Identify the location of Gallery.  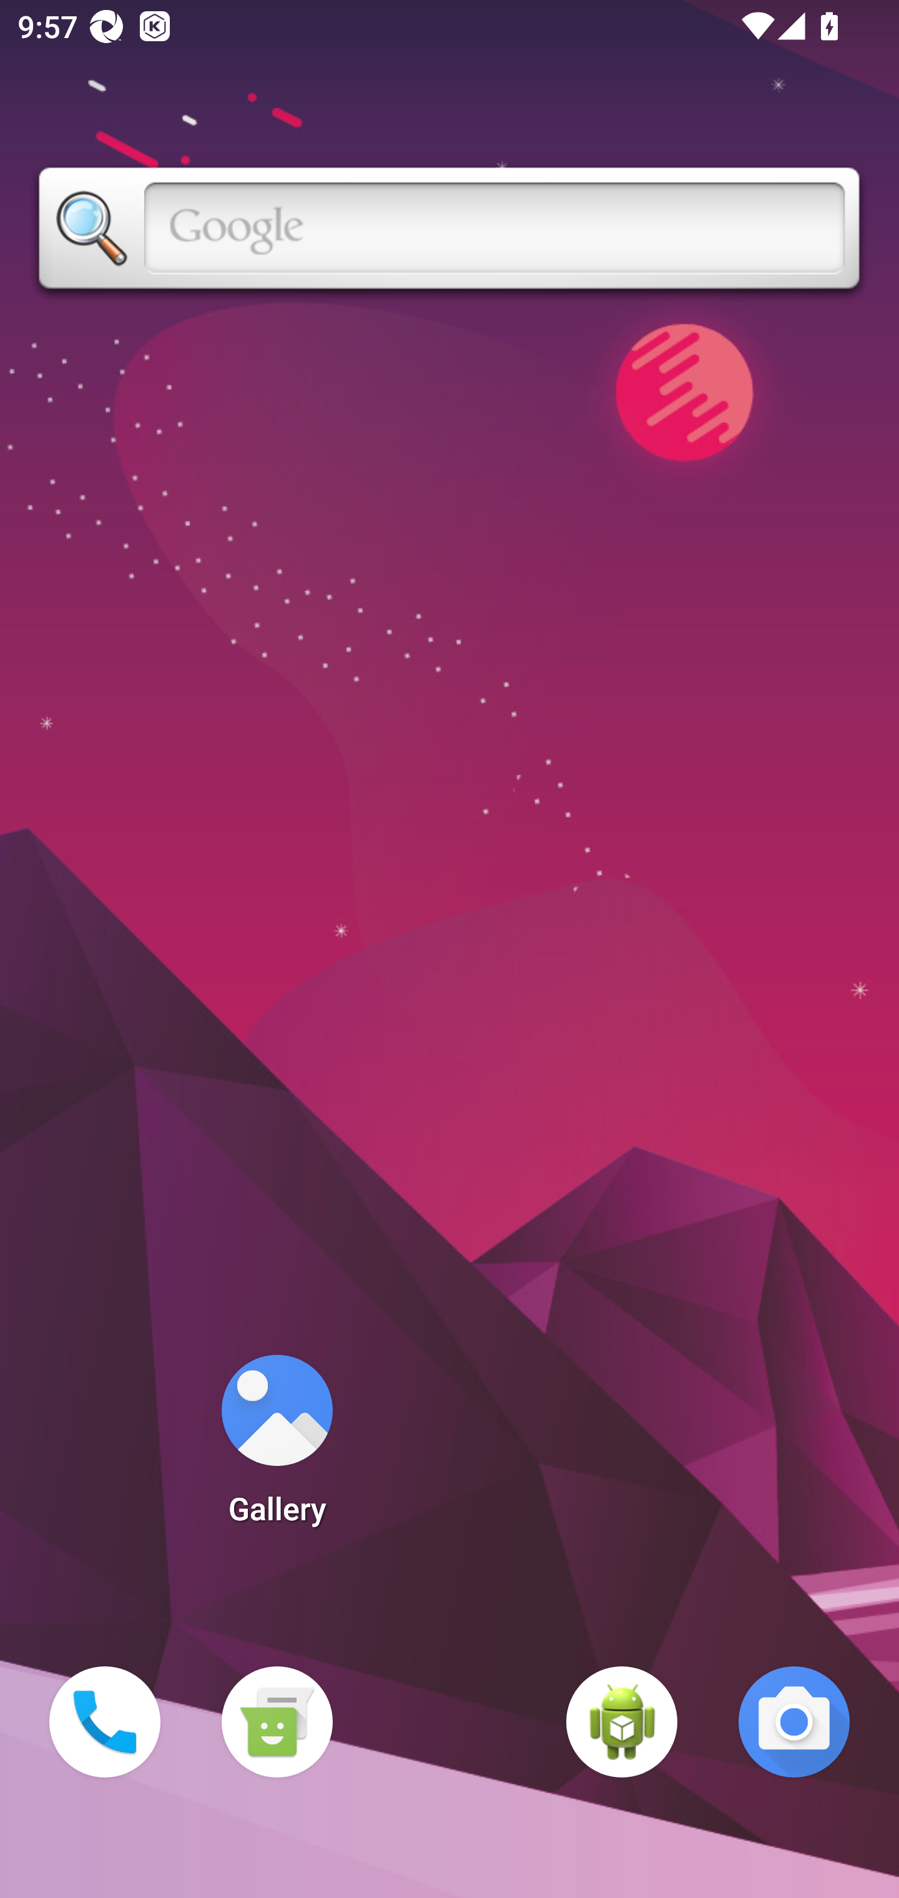
(277, 1447).